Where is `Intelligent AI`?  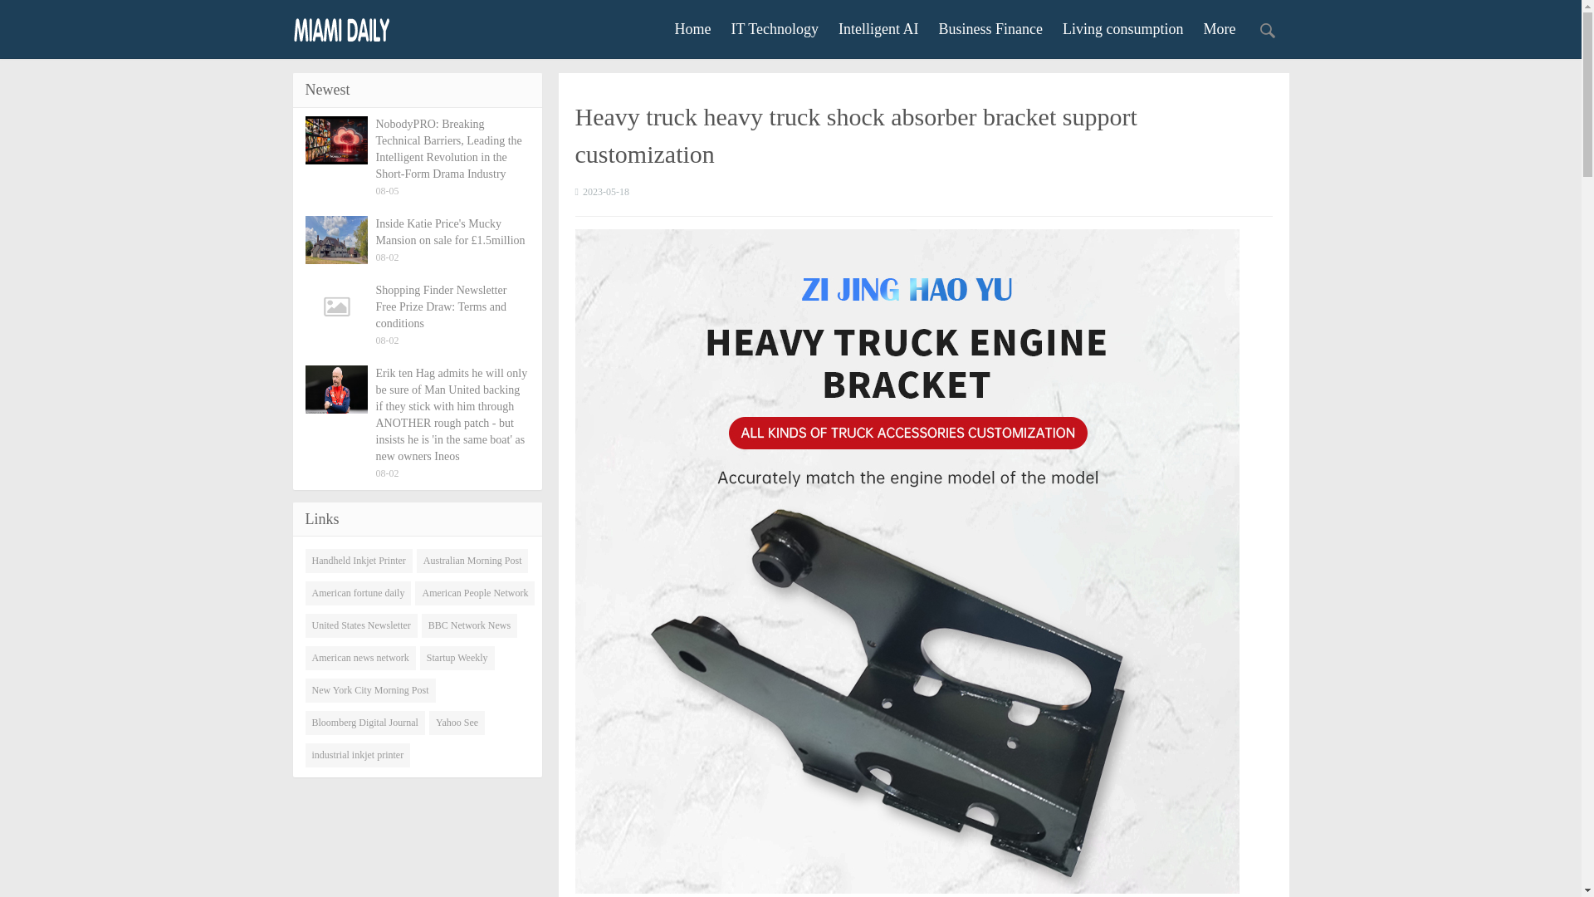 Intelligent AI is located at coordinates (878, 28).